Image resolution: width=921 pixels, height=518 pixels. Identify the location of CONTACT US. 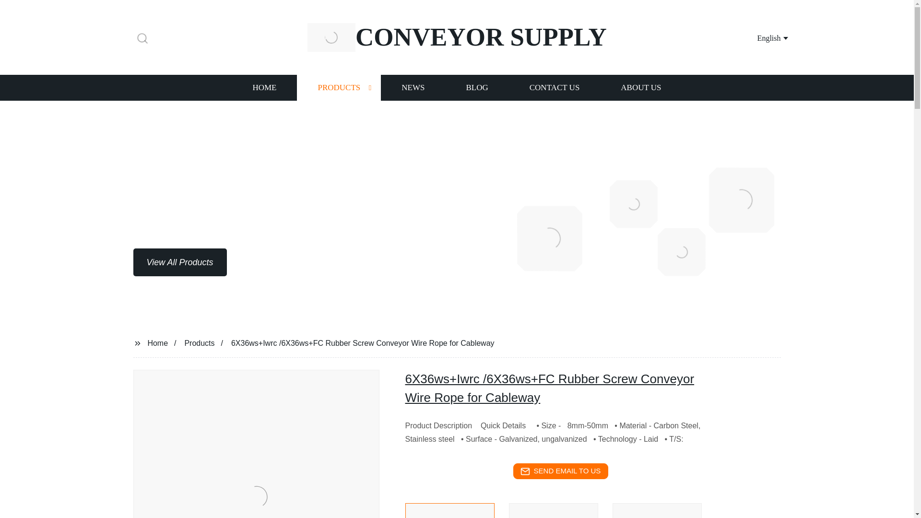
(555, 87).